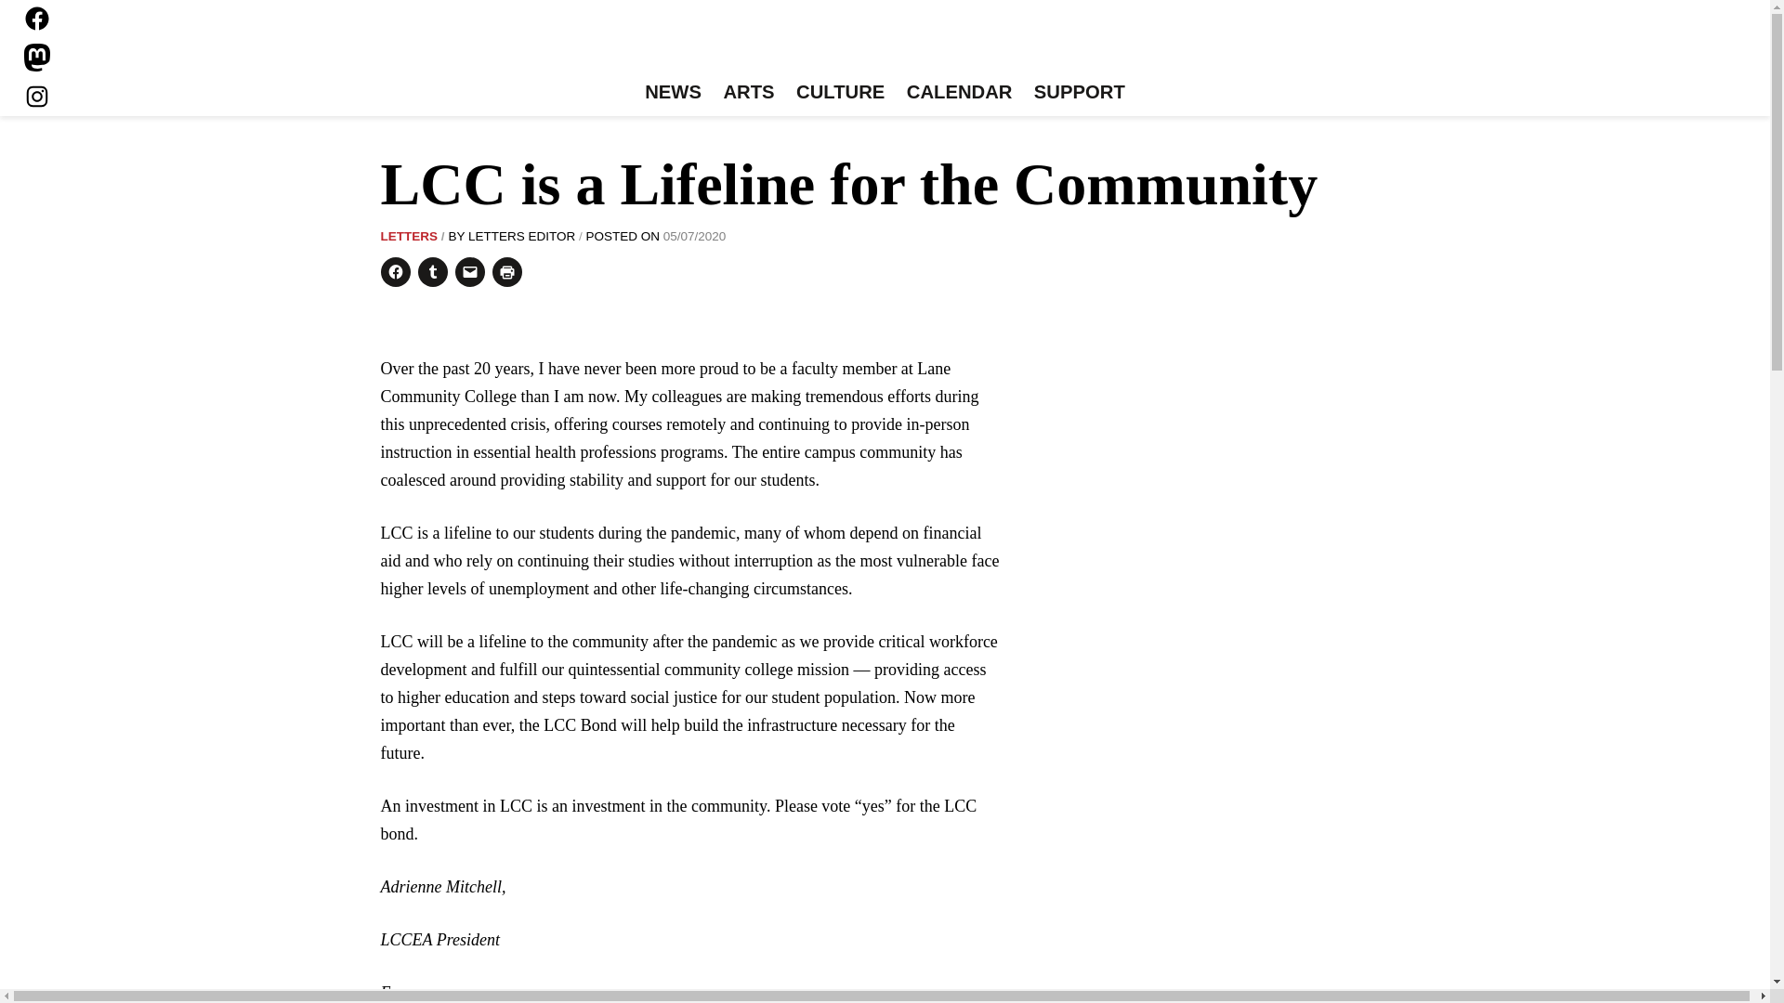 The width and height of the screenshot is (1784, 1003). Describe the element at coordinates (37, 58) in the screenshot. I see `Mastodon` at that location.